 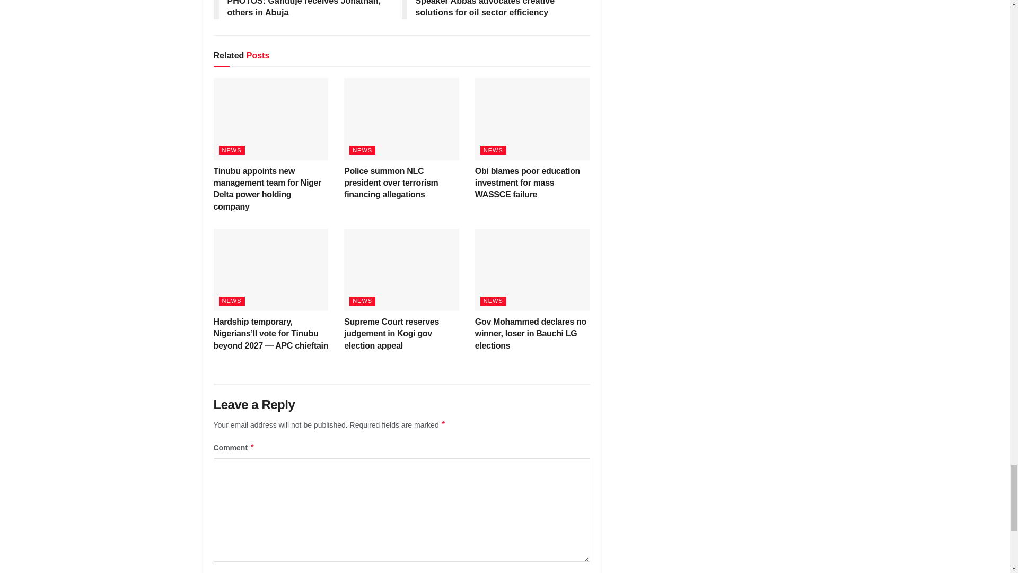 What do you see at coordinates (231, 150) in the screenshot?
I see `NEWS` at bounding box center [231, 150].